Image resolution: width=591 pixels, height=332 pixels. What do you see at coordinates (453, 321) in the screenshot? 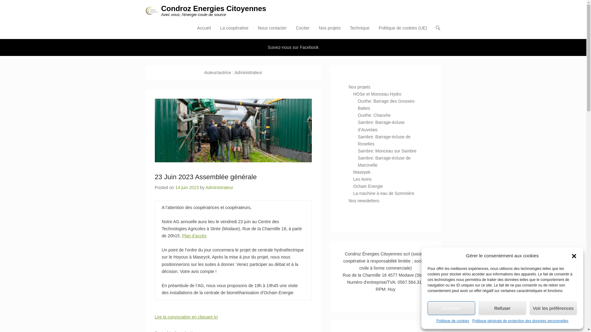
I see `Politique de cookies` at bounding box center [453, 321].